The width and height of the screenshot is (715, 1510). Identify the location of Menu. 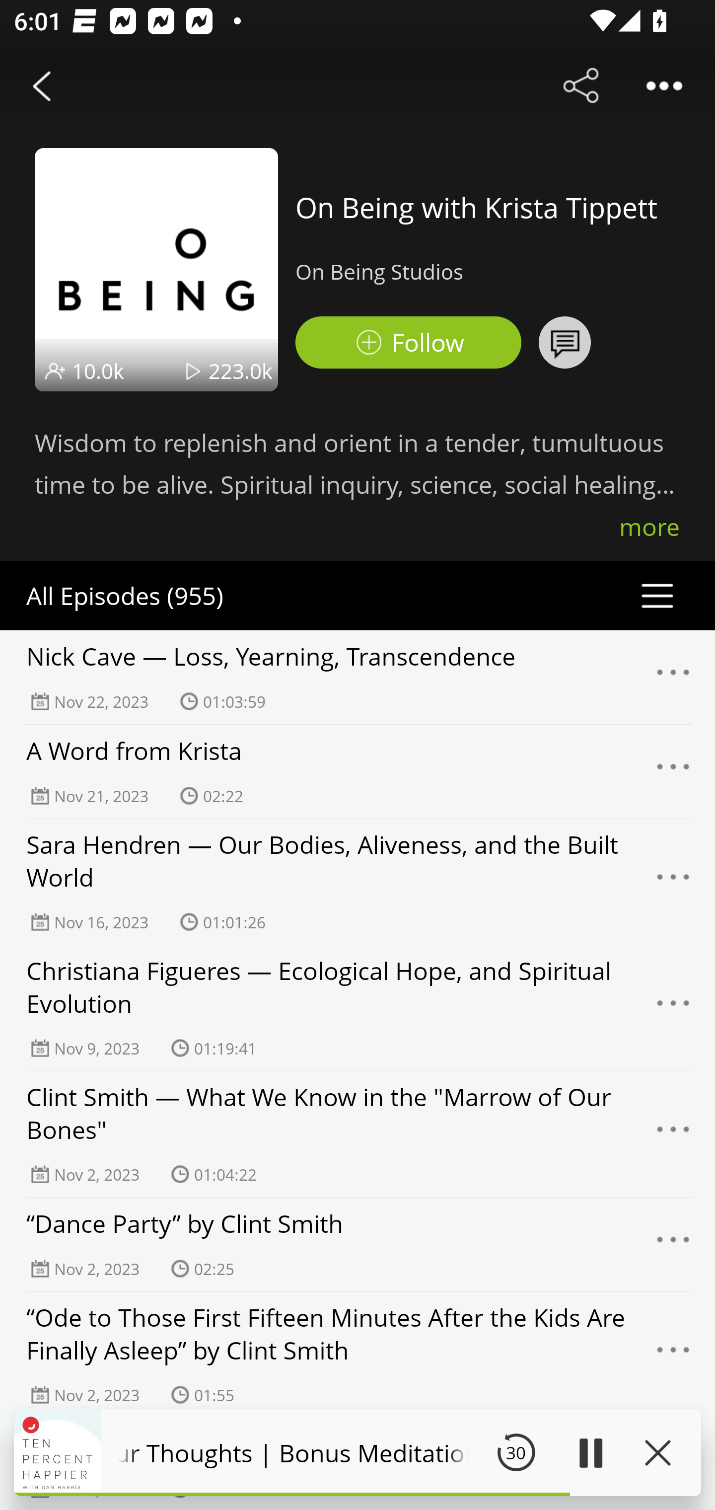
(673, 1007).